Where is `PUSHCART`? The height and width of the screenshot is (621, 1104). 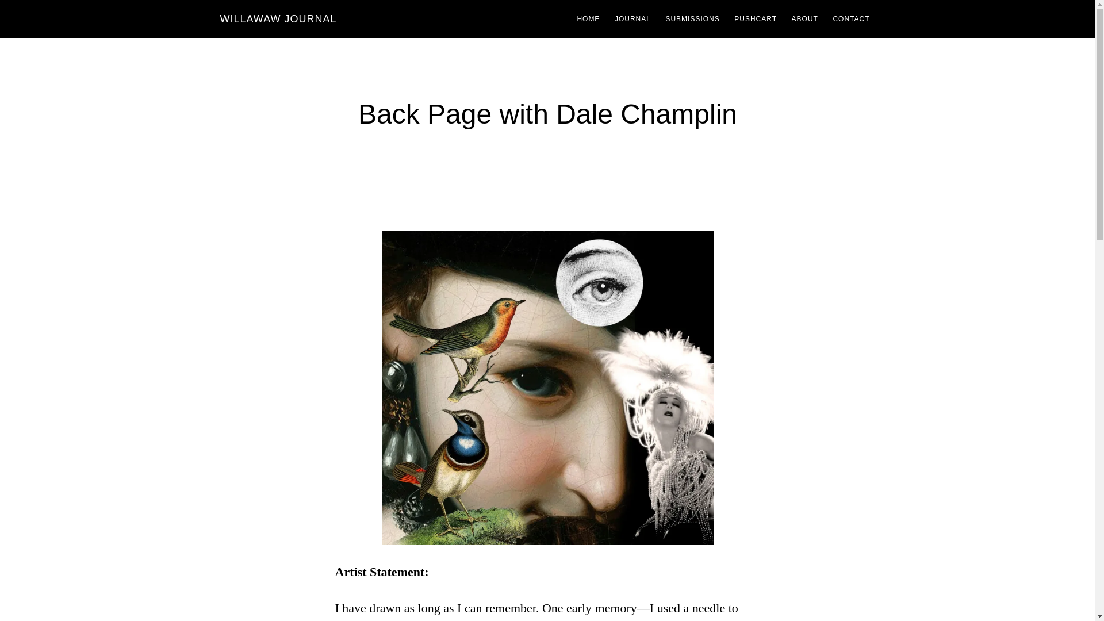
PUSHCART is located at coordinates (756, 18).